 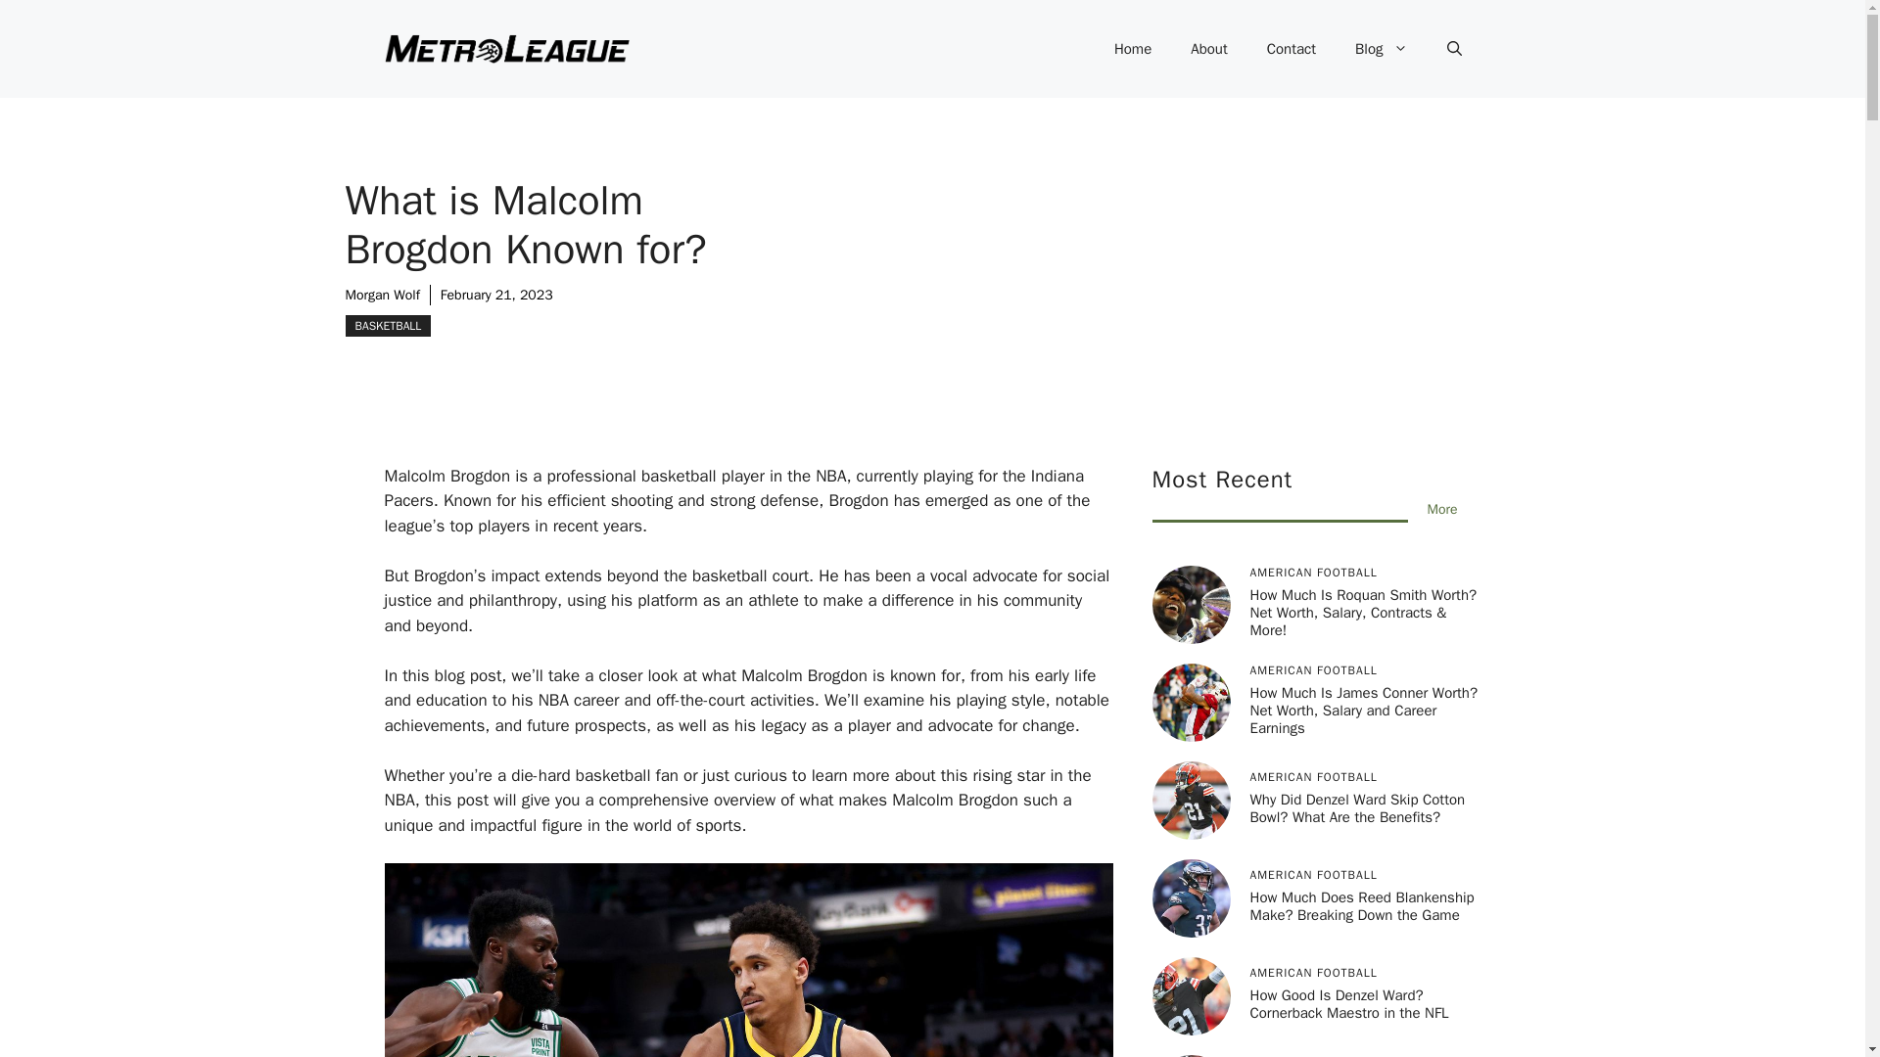 I want to click on Morgan Wolf, so click(x=382, y=294).